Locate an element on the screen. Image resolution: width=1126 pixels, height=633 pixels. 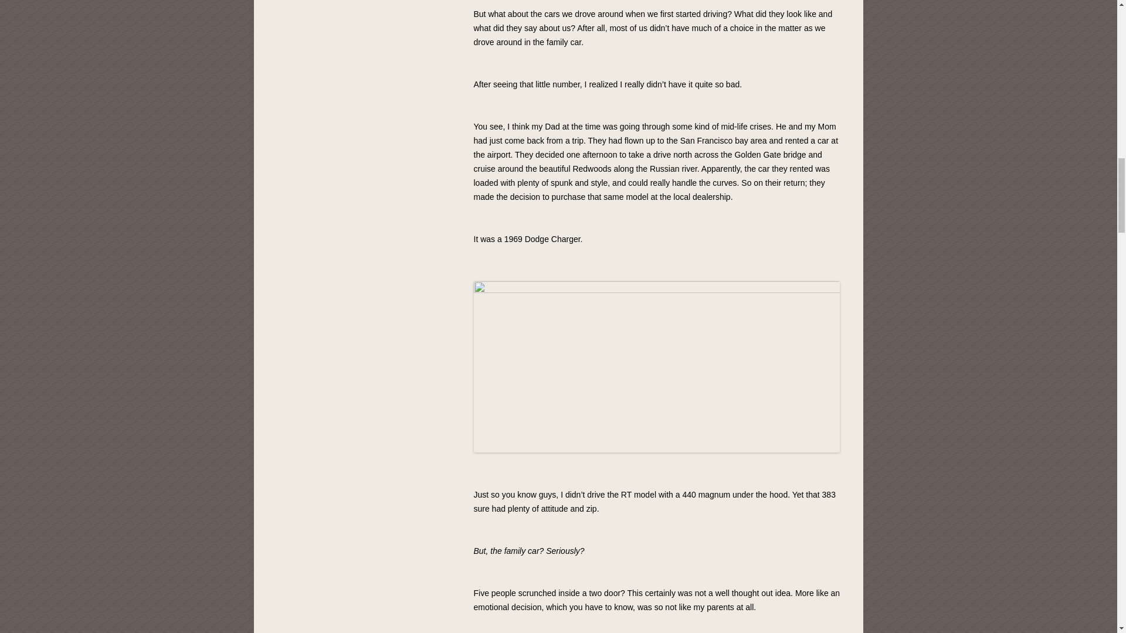
'69 Dodge Charger is located at coordinates (657, 367).